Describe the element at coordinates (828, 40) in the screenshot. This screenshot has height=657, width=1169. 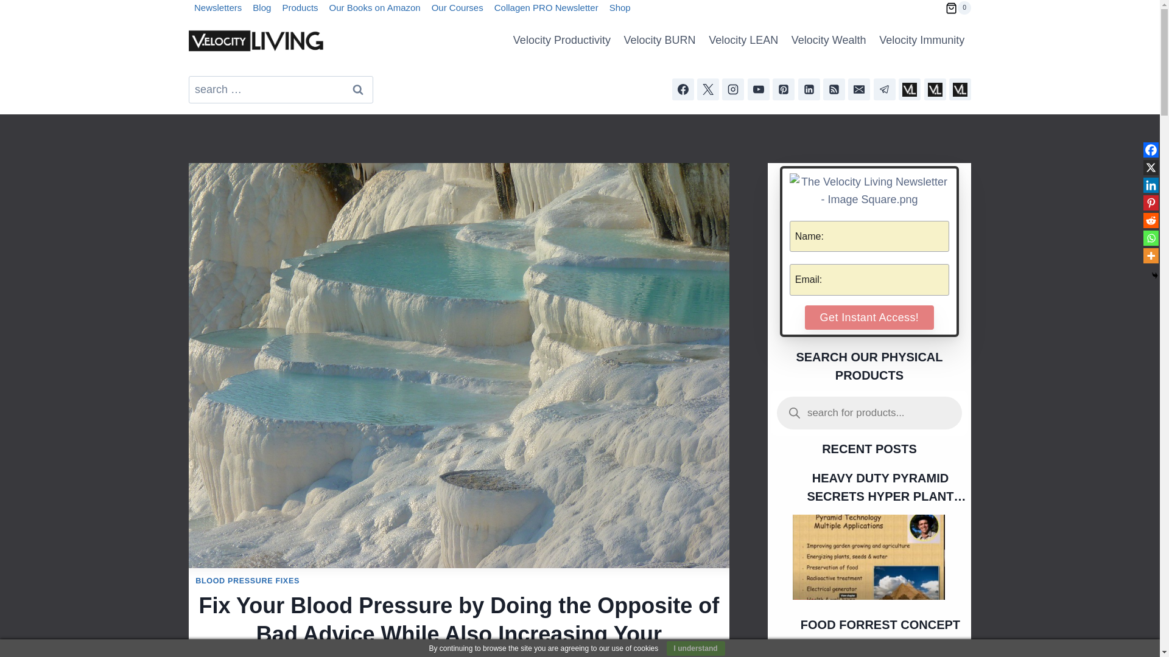
I see `Velocity Wealth` at that location.